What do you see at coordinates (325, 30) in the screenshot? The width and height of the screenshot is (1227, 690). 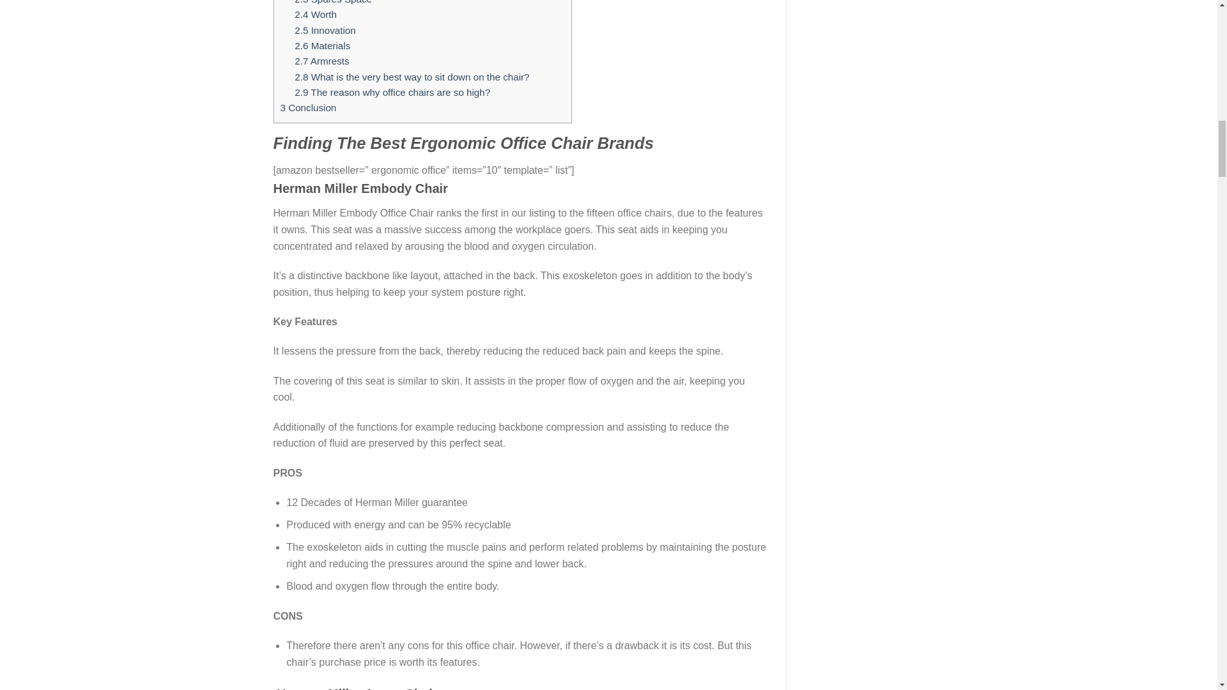 I see `2.5 Innovation` at bounding box center [325, 30].